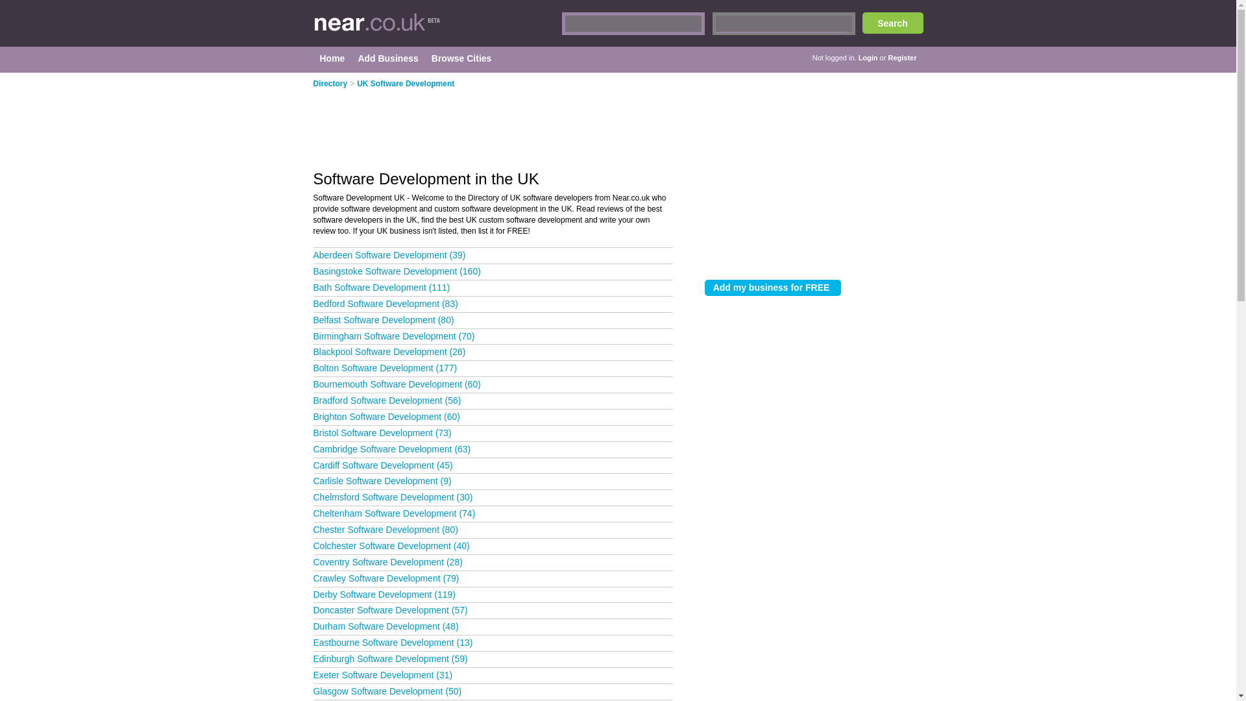 The width and height of the screenshot is (1246, 701). Describe the element at coordinates (387, 58) in the screenshot. I see `Add Business` at that location.